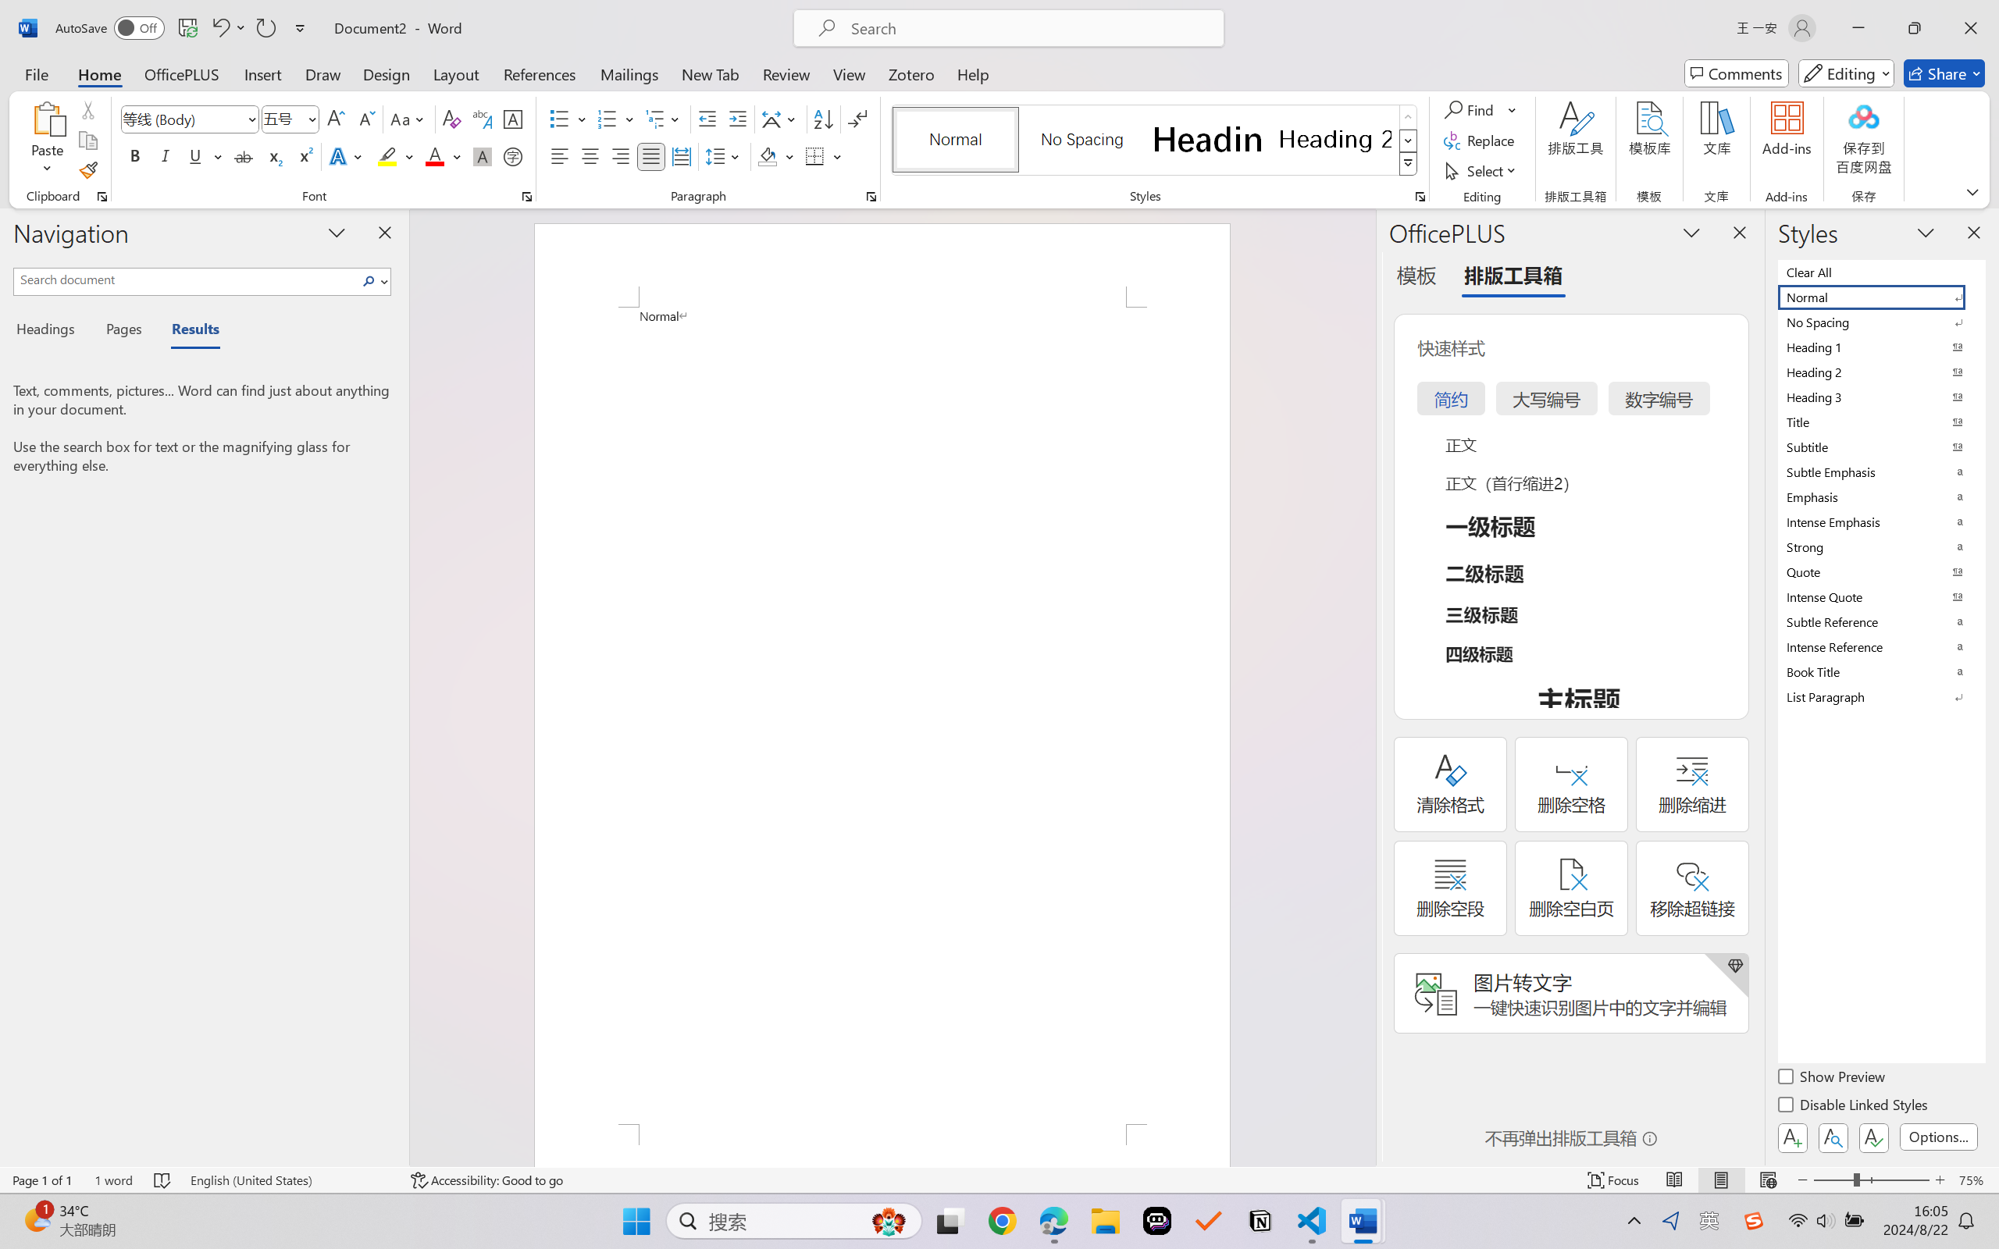 This screenshot has height=1249, width=1999. Describe the element at coordinates (1768, 1180) in the screenshot. I see `Web Layout` at that location.